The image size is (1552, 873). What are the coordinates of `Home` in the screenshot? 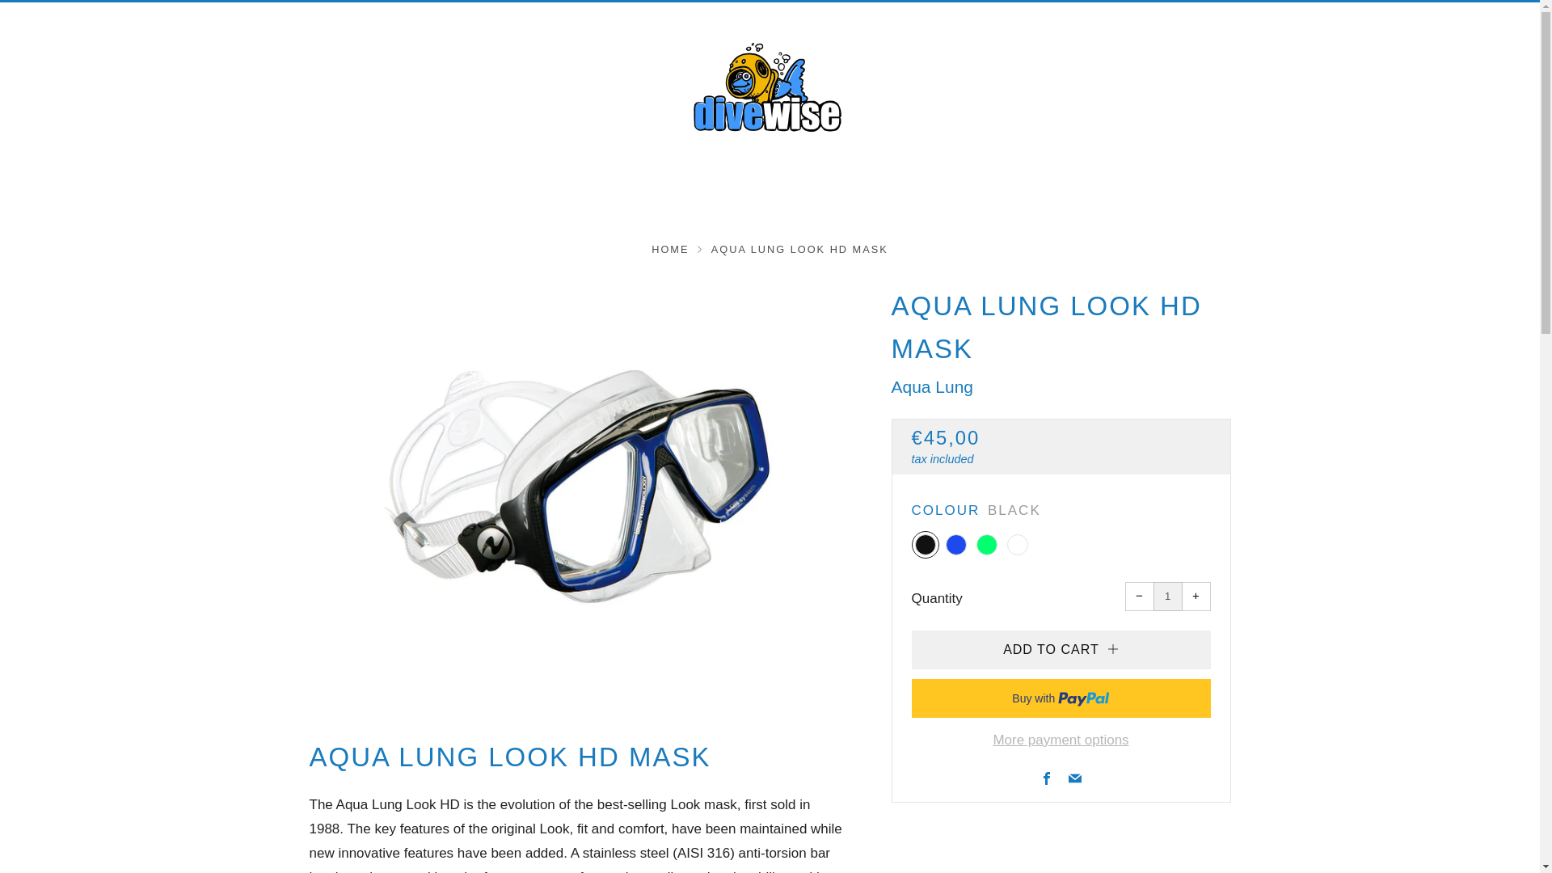 It's located at (670, 249).